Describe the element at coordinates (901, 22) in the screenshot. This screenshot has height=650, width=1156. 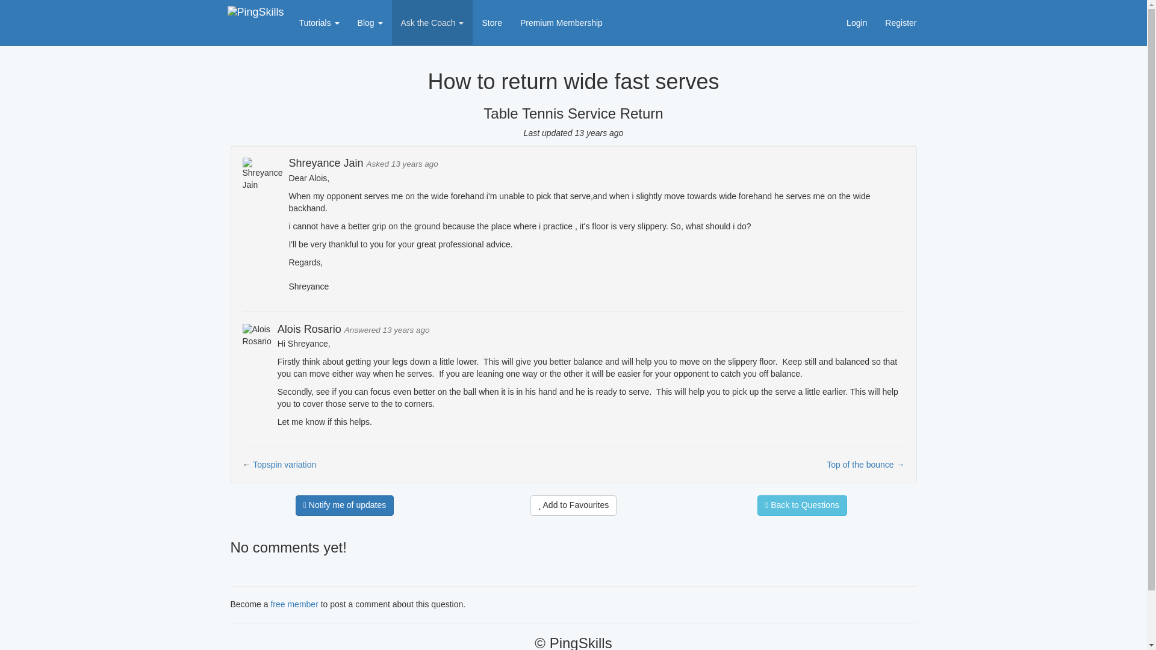
I see `Register` at that location.